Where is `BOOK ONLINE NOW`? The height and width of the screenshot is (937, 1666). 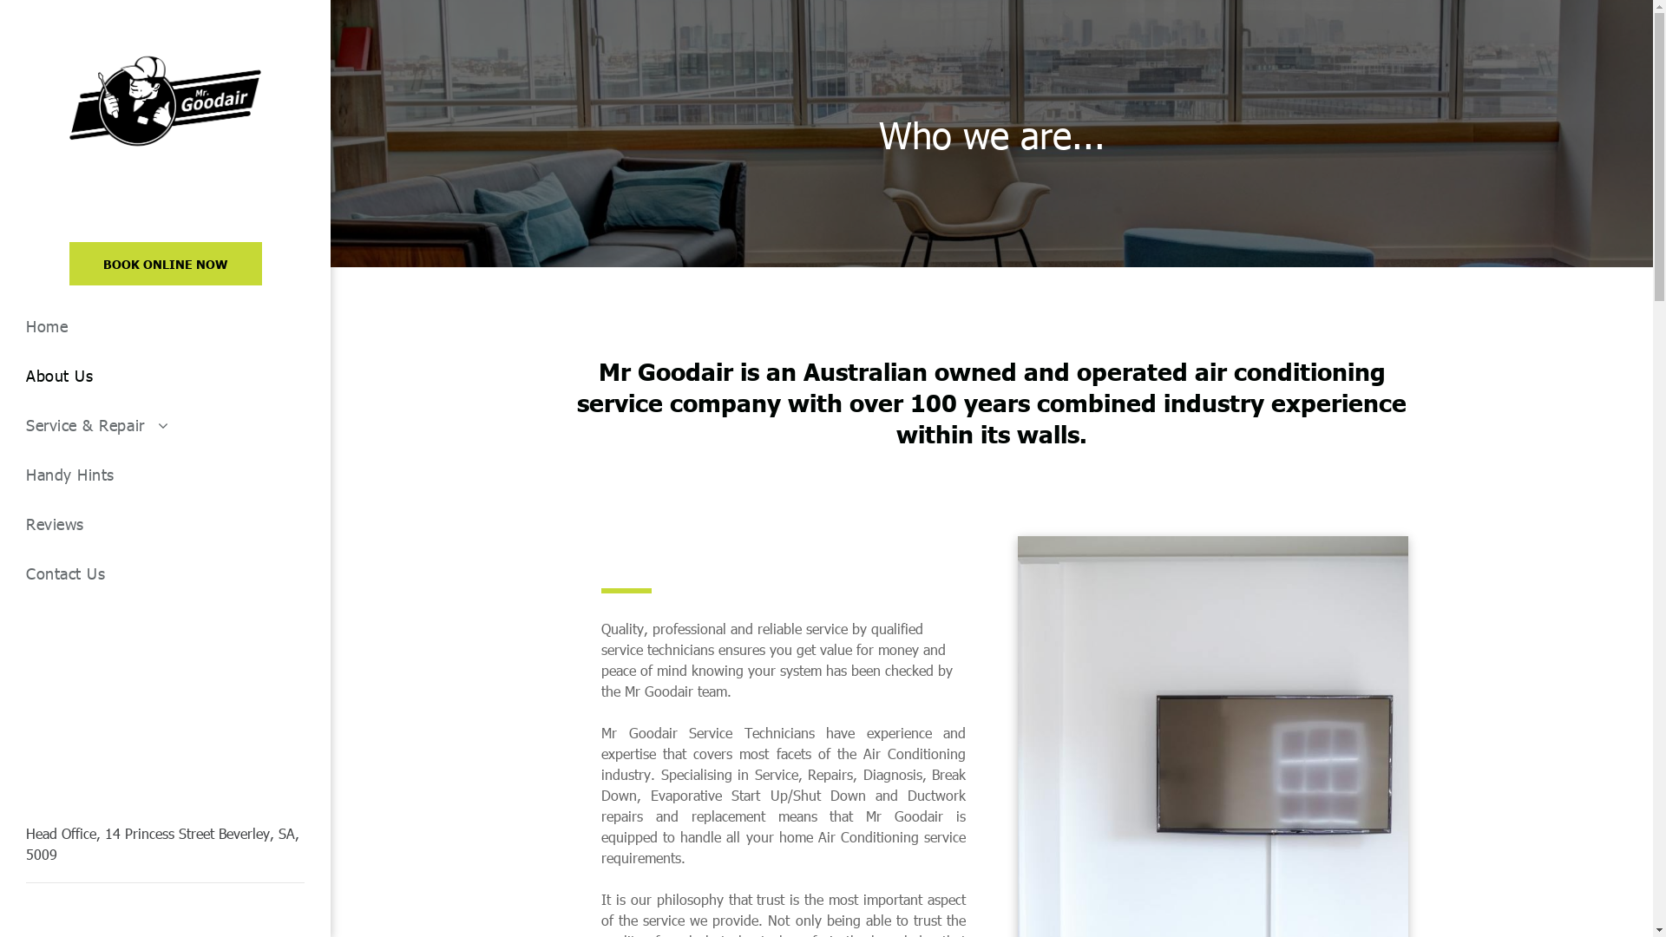 BOOK ONLINE NOW is located at coordinates (166, 264).